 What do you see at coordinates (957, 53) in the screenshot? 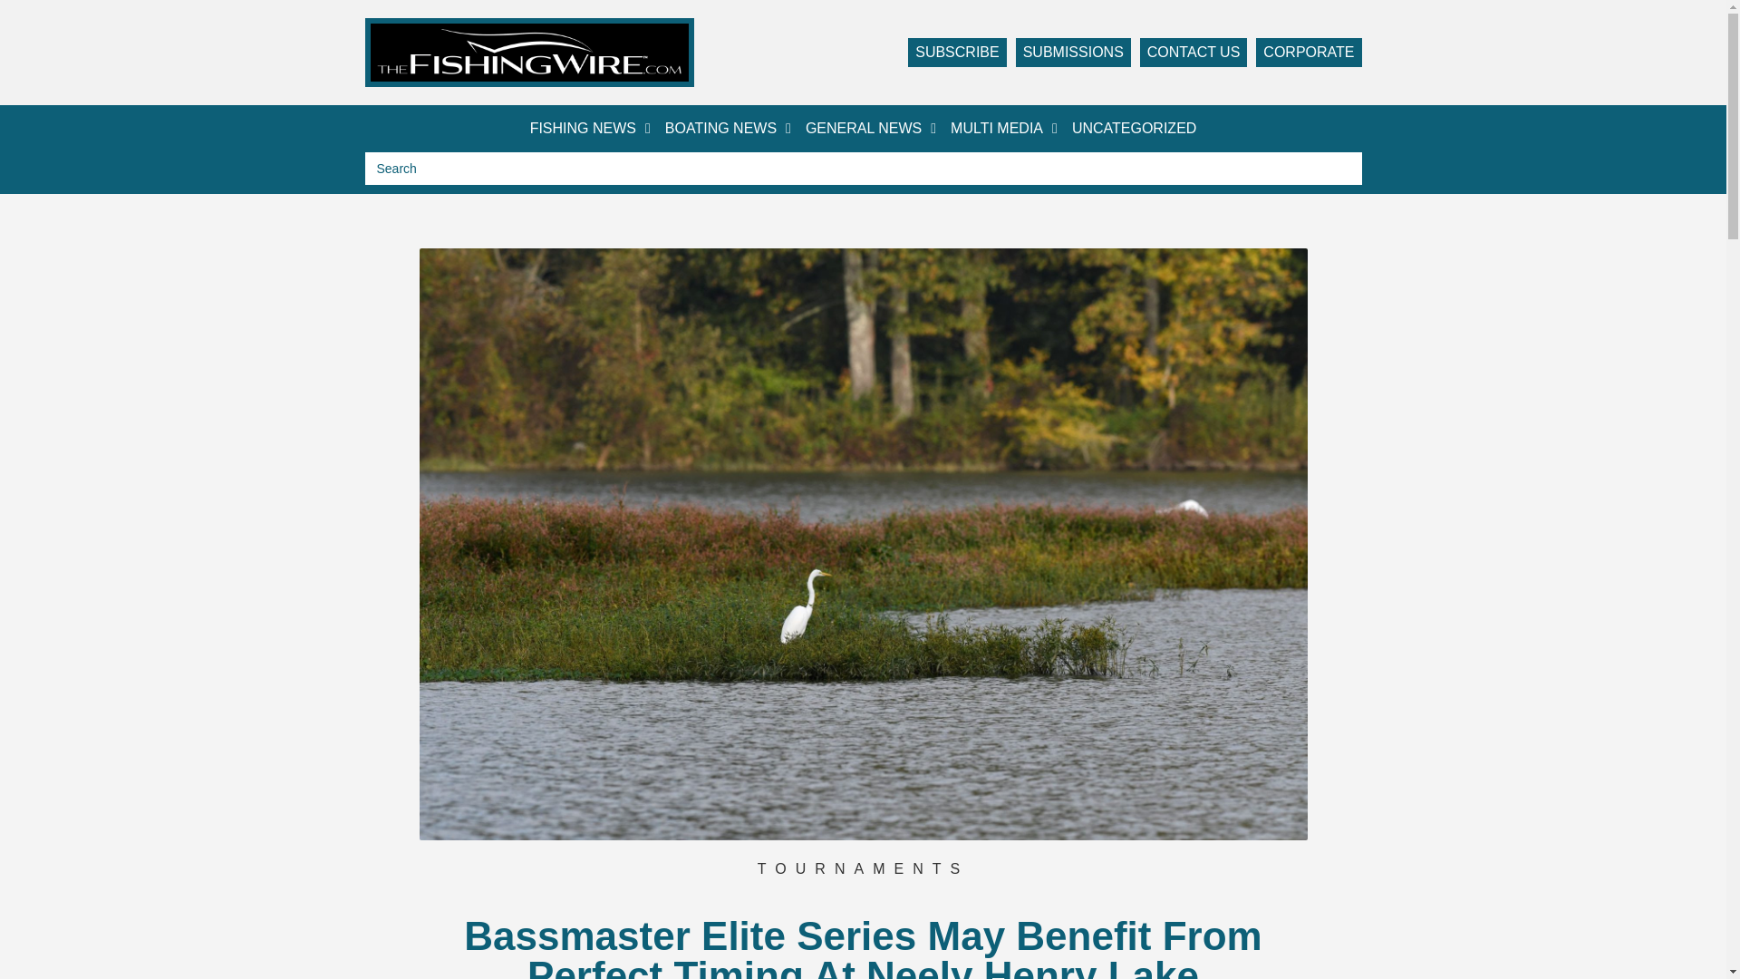
I see `SUBSCRIBE` at bounding box center [957, 53].